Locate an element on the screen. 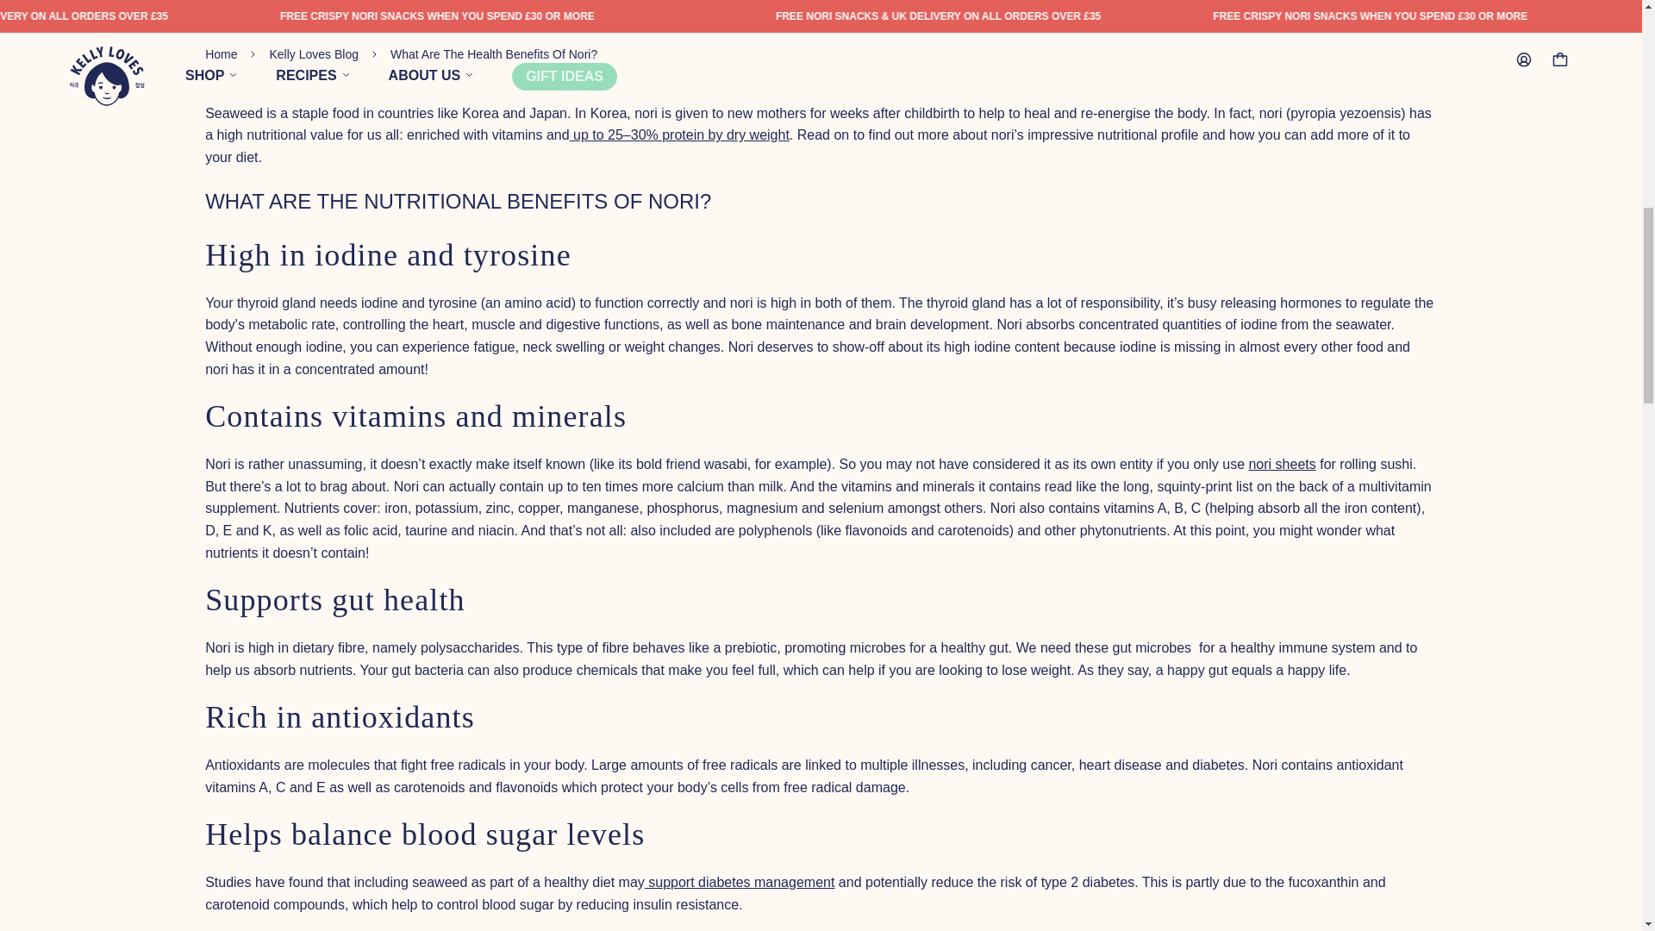 Image resolution: width=1655 pixels, height=931 pixels. Home is located at coordinates (221, 54).